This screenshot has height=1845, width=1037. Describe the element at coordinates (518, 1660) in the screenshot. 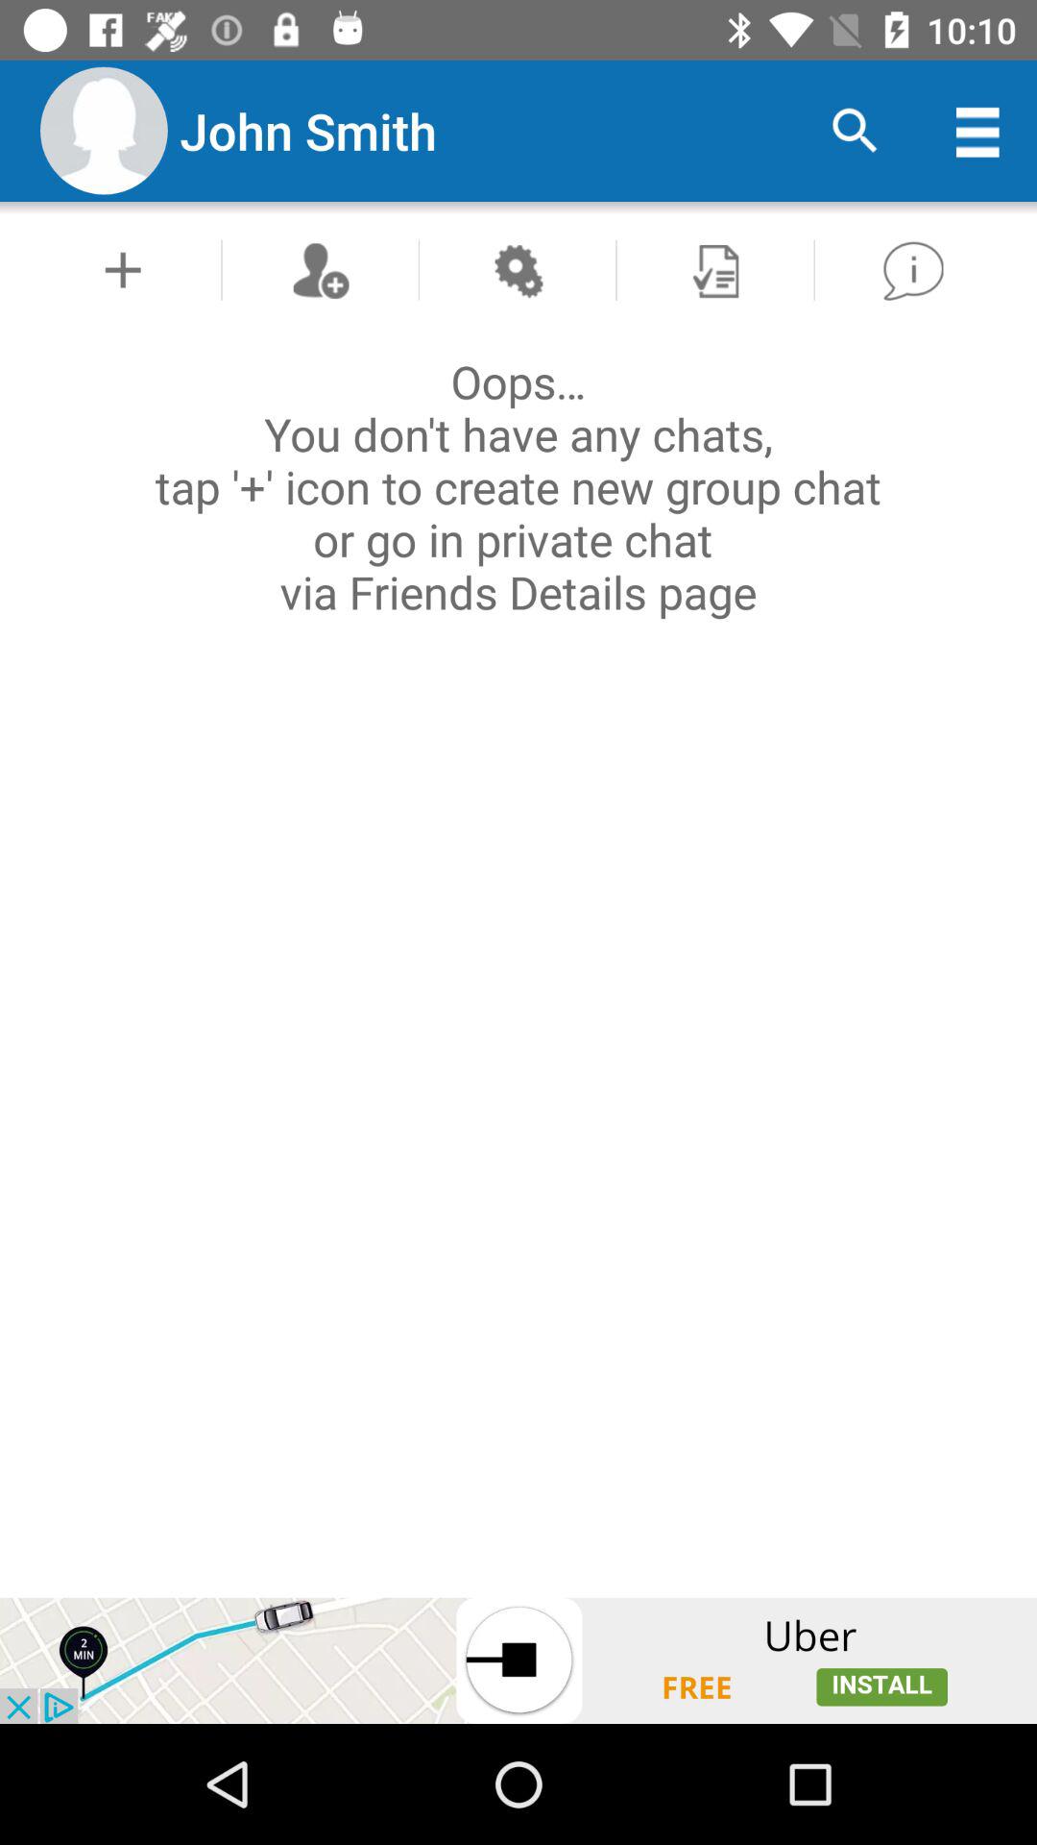

I see `open advertisement` at that location.